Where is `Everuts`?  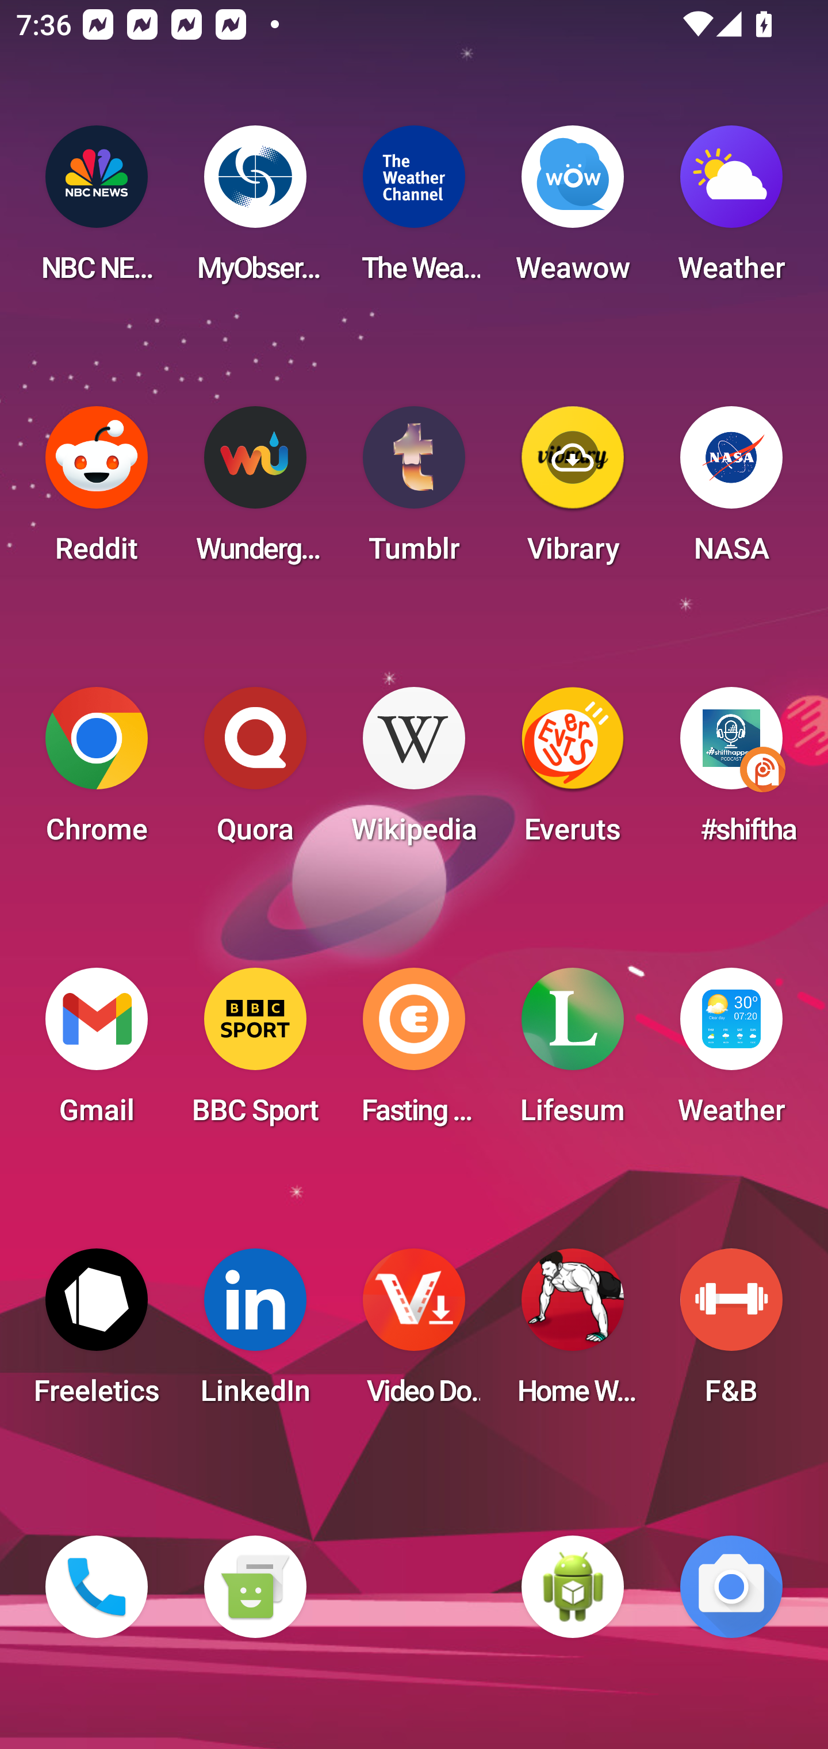
Everuts is located at coordinates (573, 772).